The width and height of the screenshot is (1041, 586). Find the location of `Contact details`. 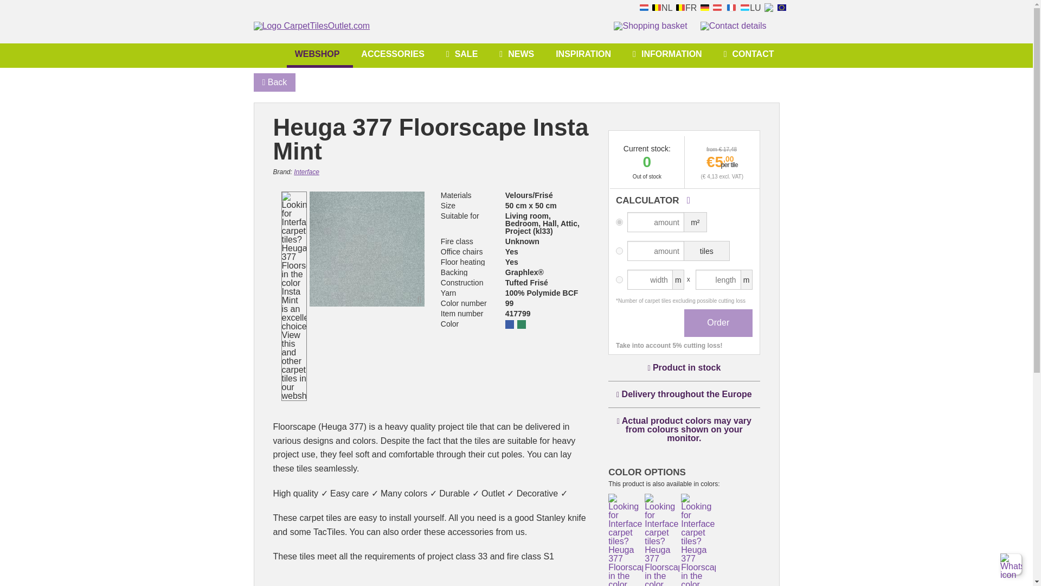

Contact details is located at coordinates (733, 29).